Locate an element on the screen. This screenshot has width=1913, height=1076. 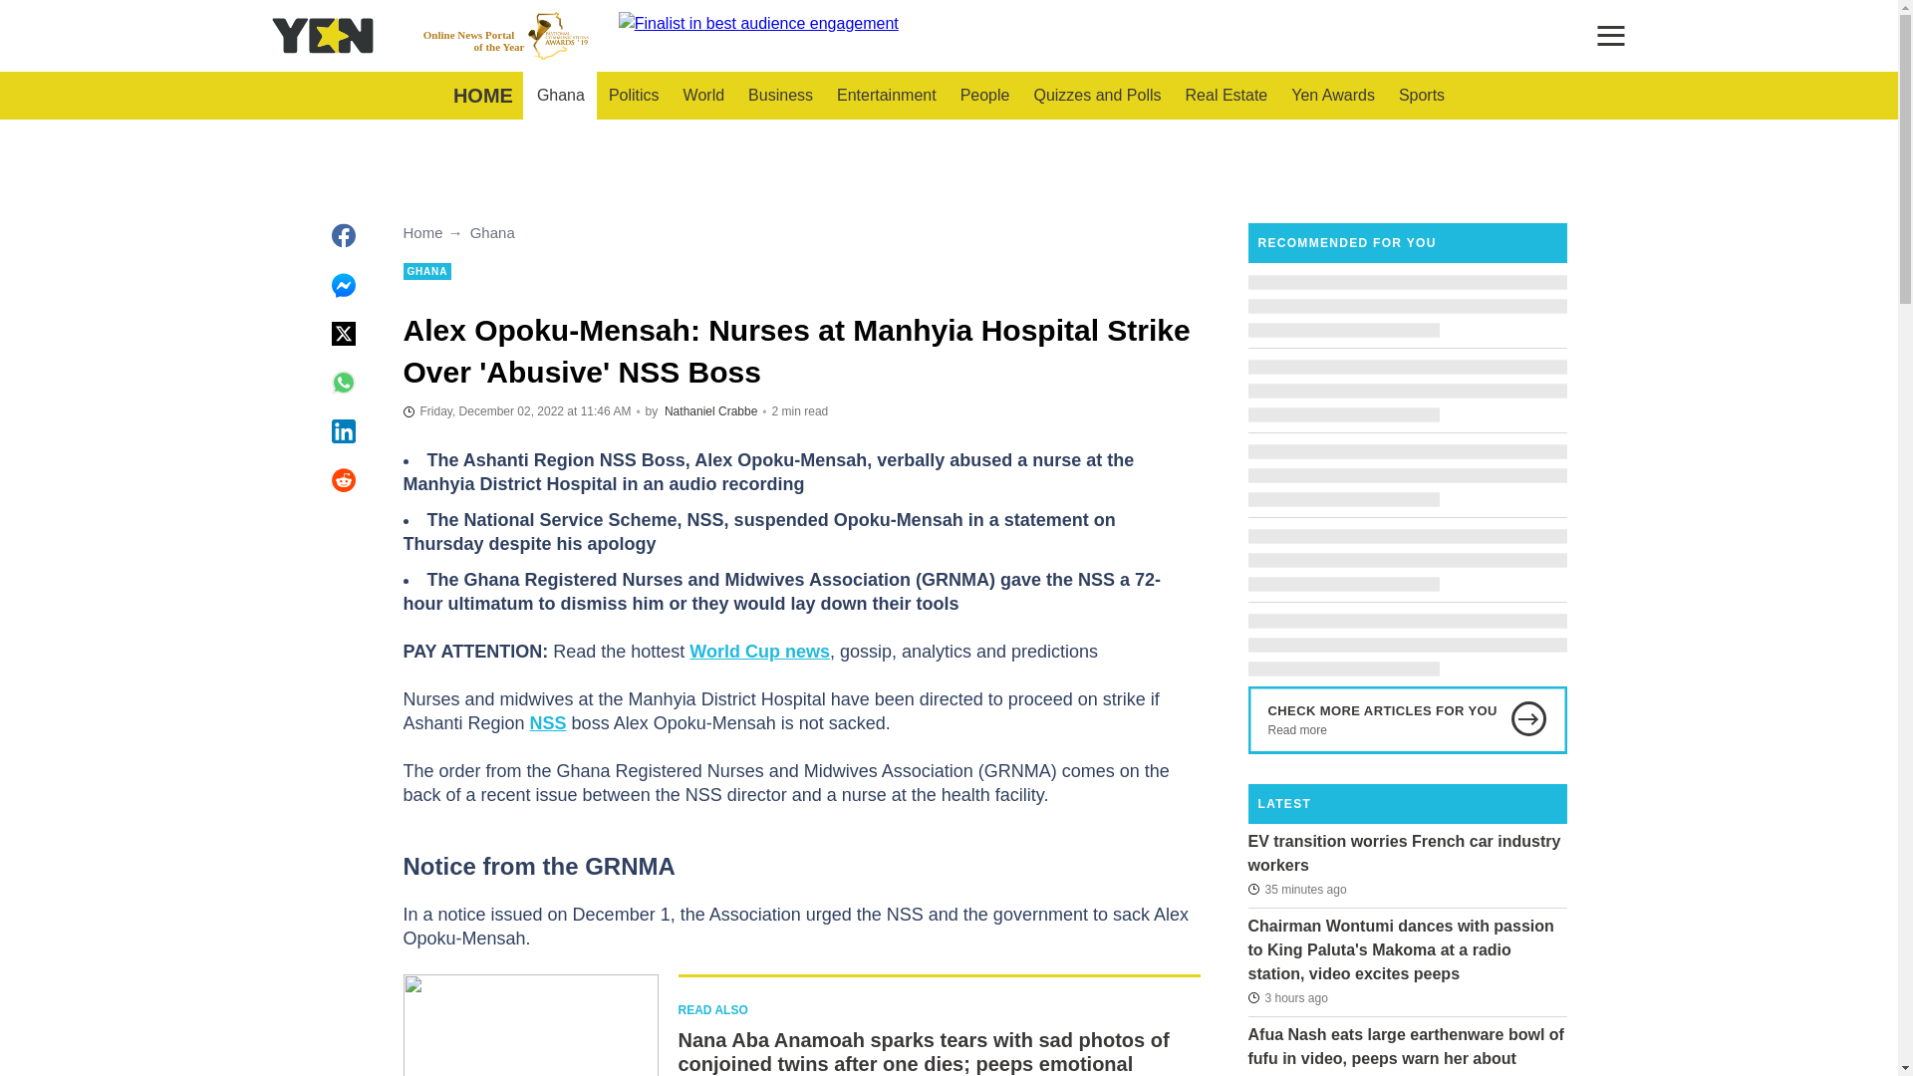
World is located at coordinates (703, 96).